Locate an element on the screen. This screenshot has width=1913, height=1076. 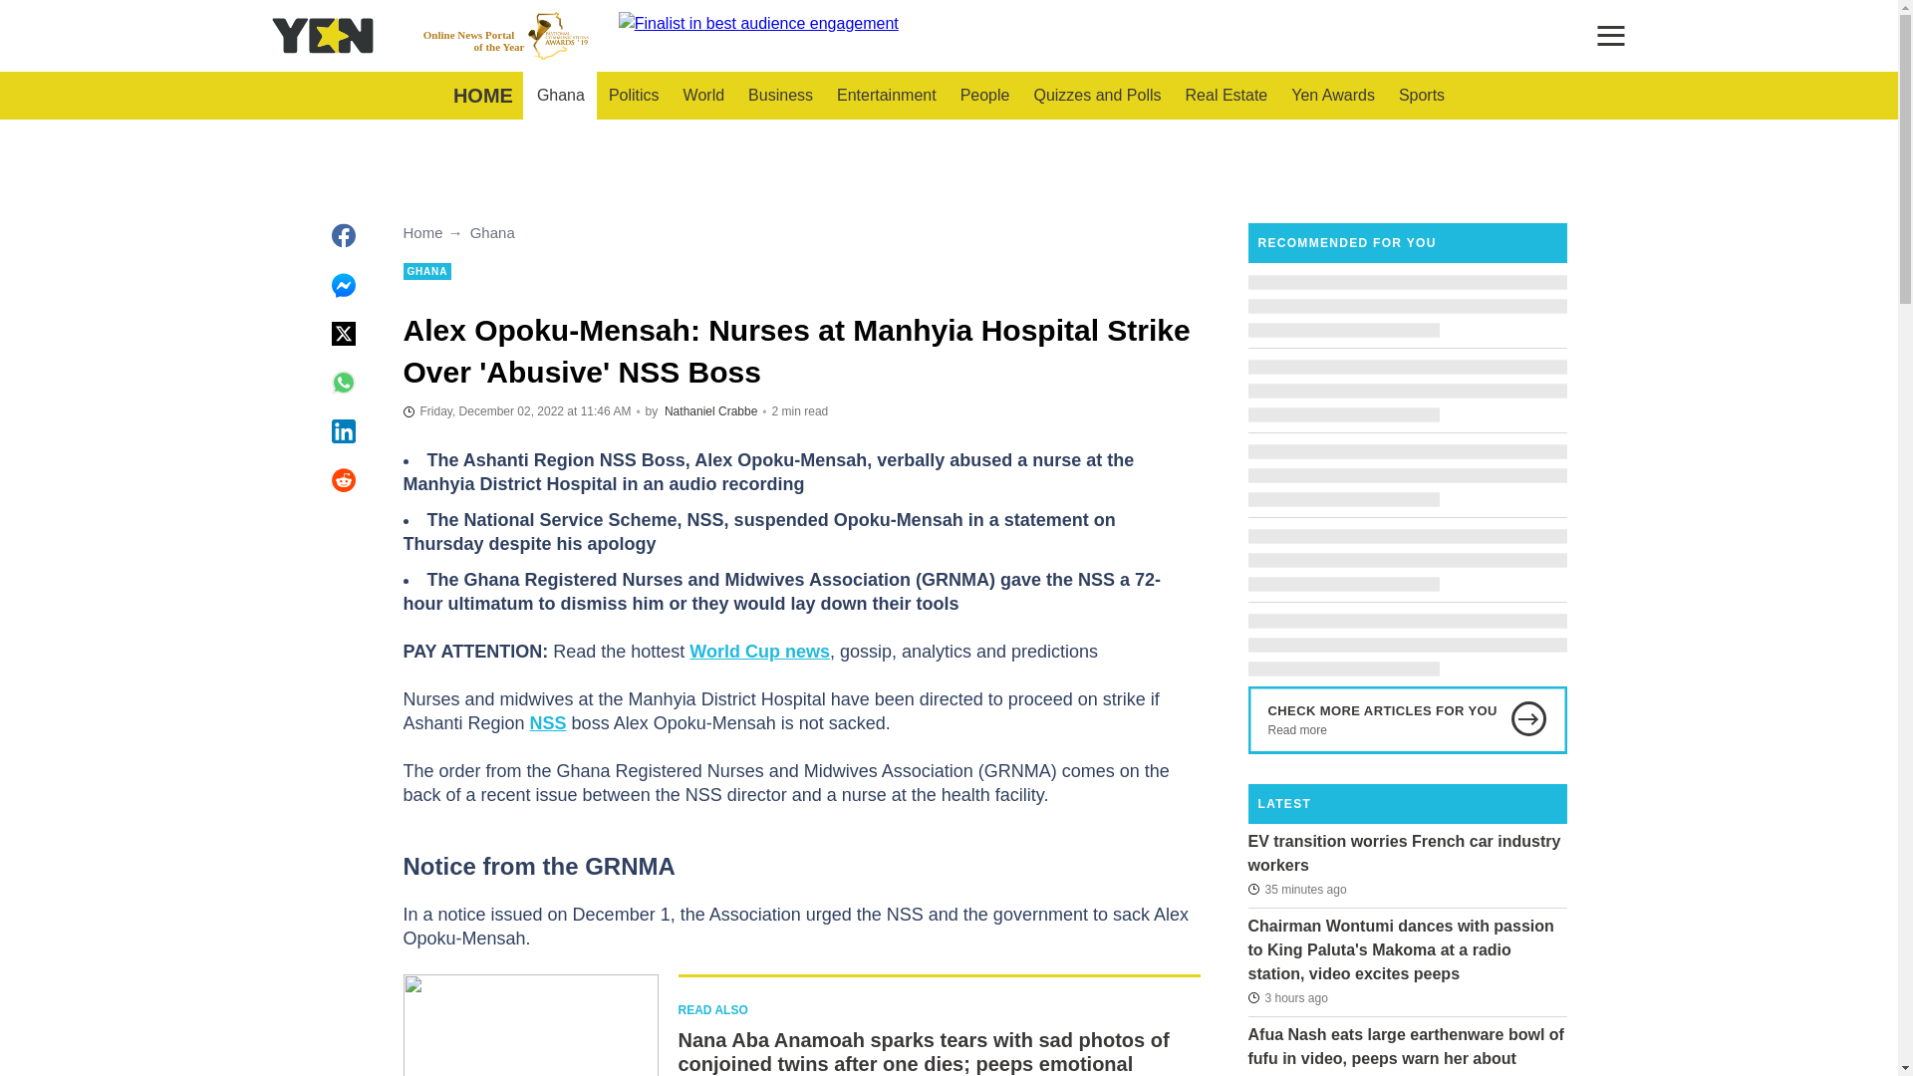
World is located at coordinates (703, 96).